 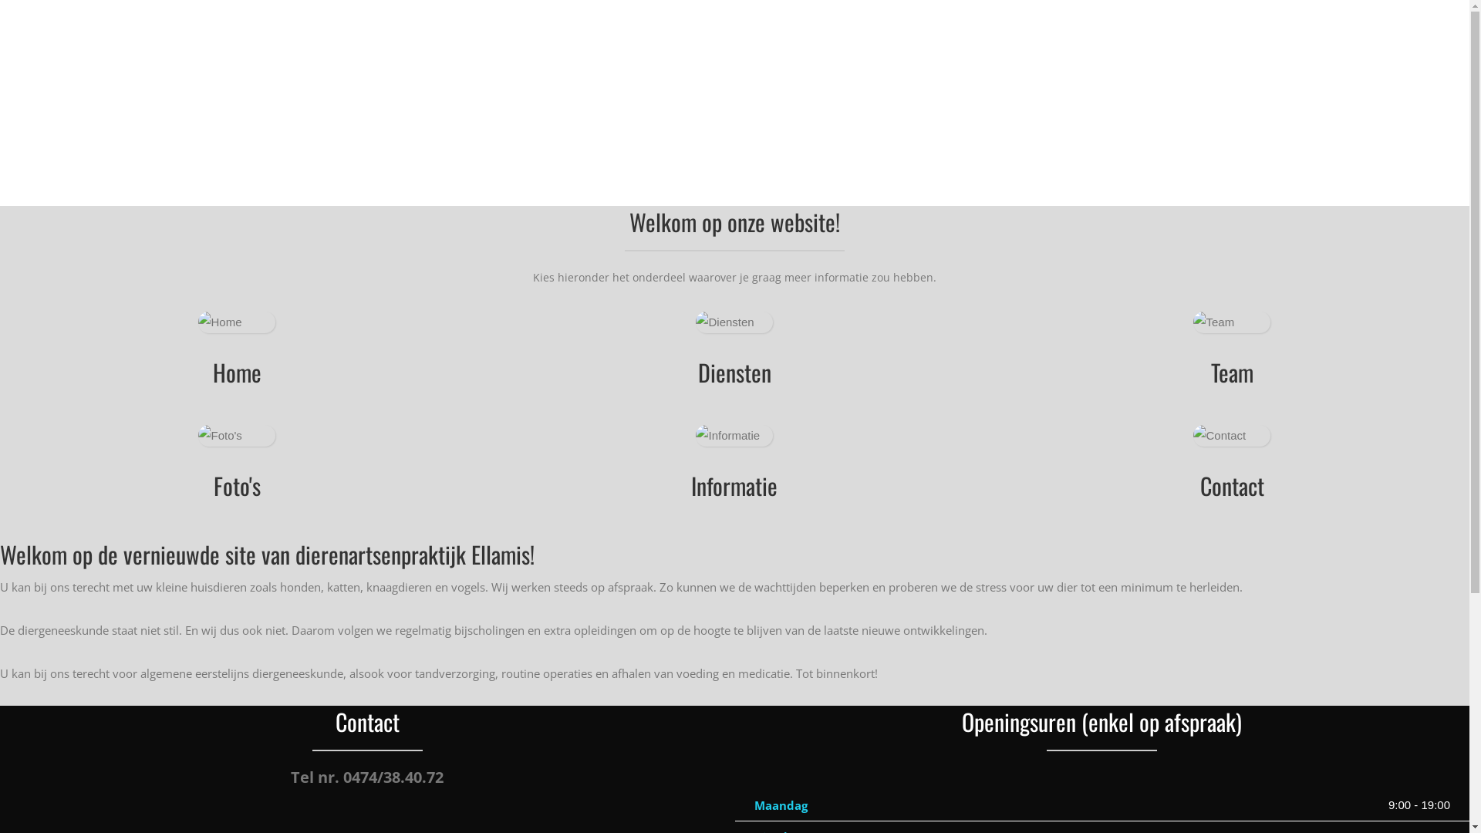 What do you see at coordinates (238, 372) in the screenshot?
I see `Home` at bounding box center [238, 372].